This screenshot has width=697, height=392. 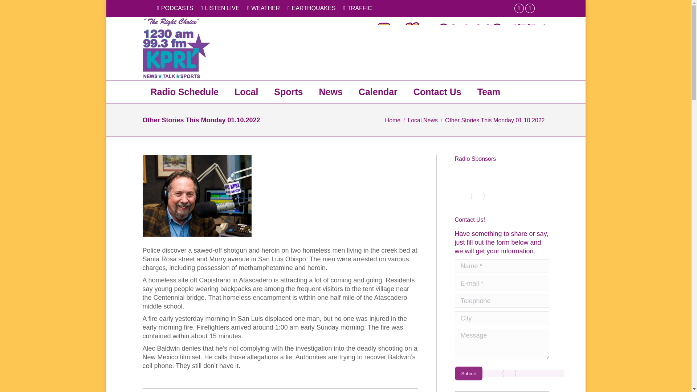 I want to click on Home, so click(x=393, y=120).